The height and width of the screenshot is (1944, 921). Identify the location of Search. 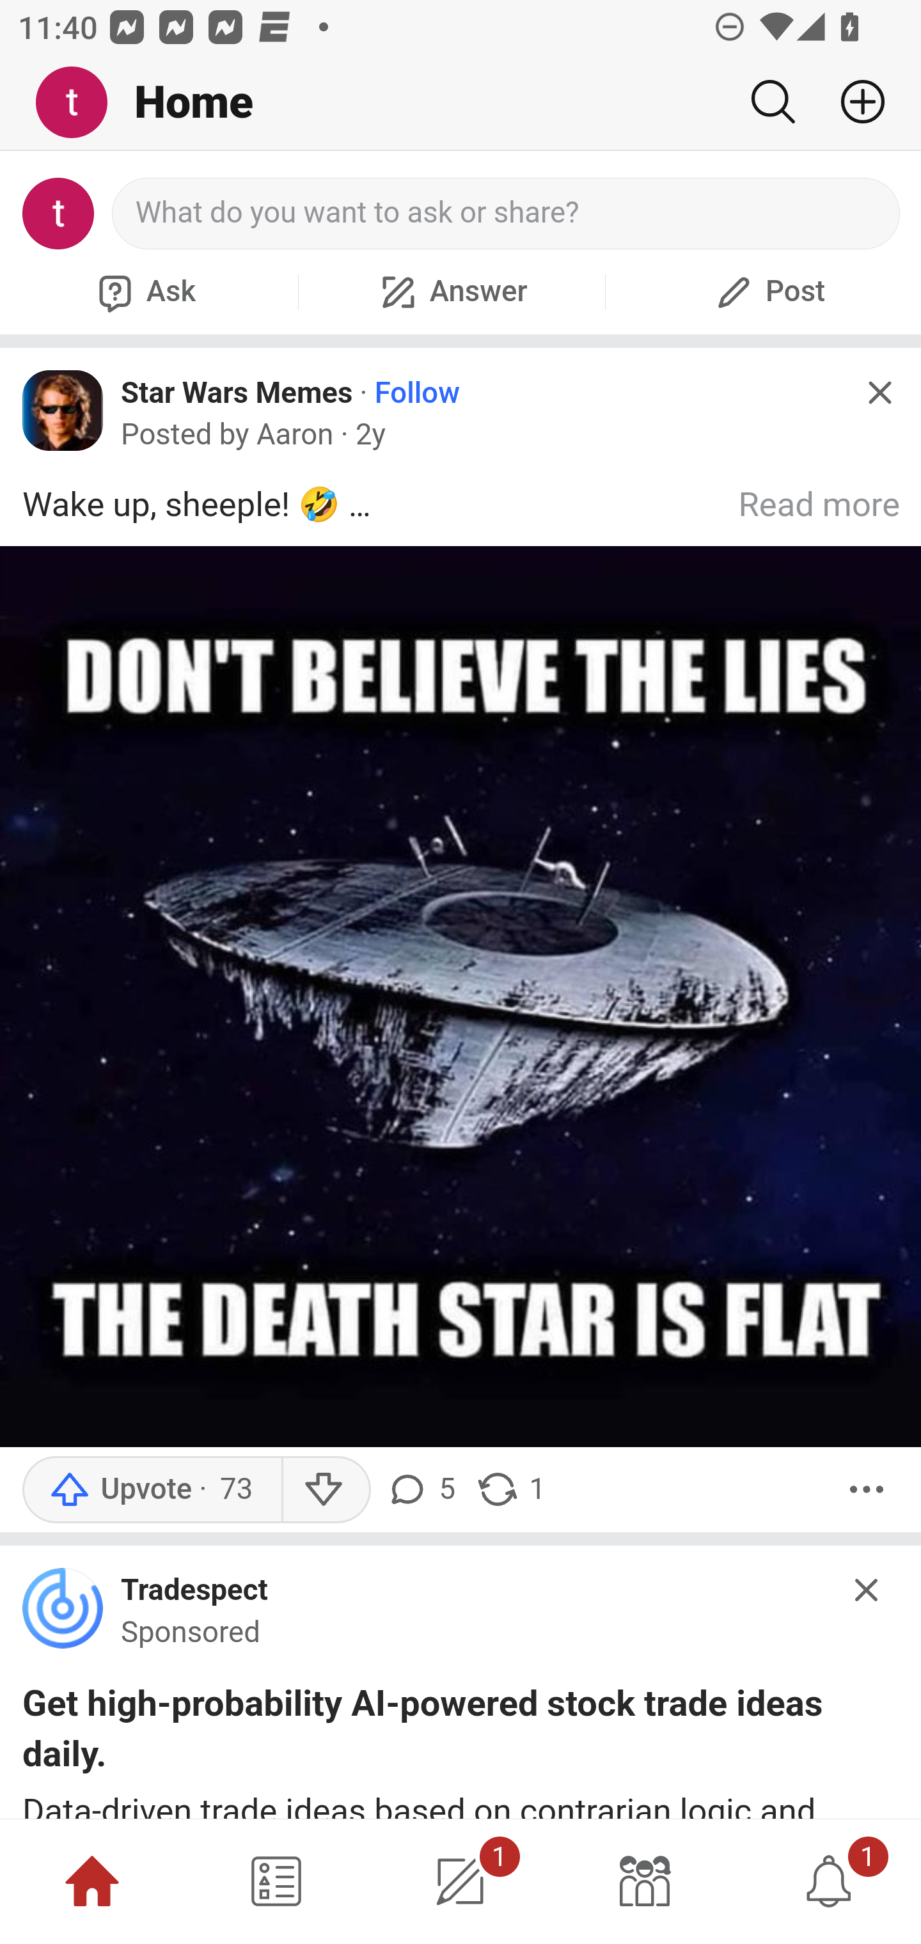
(773, 102).